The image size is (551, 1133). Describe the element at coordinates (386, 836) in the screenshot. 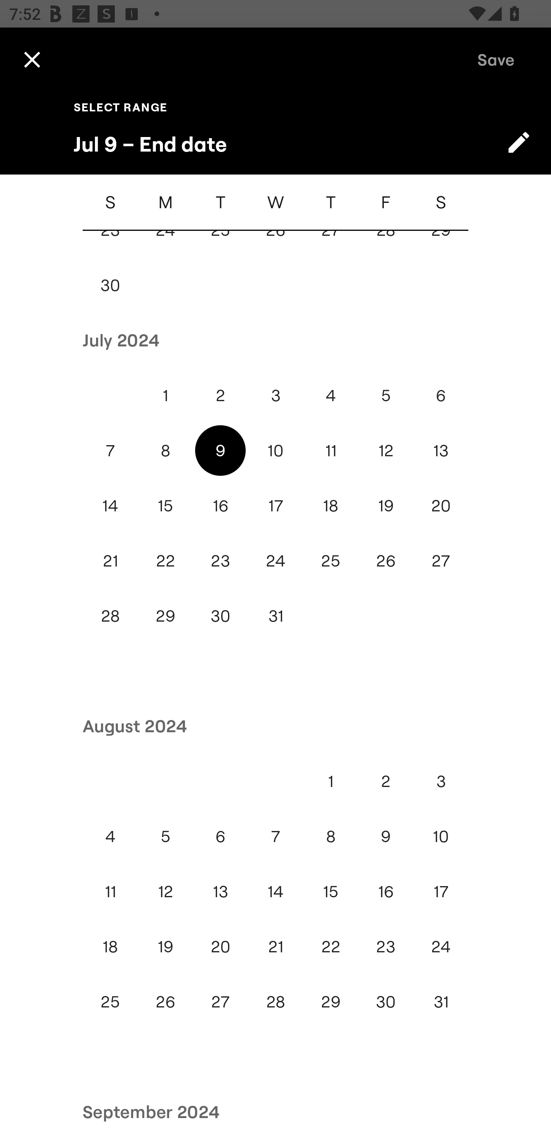

I see `9 Fri, Aug 9` at that location.